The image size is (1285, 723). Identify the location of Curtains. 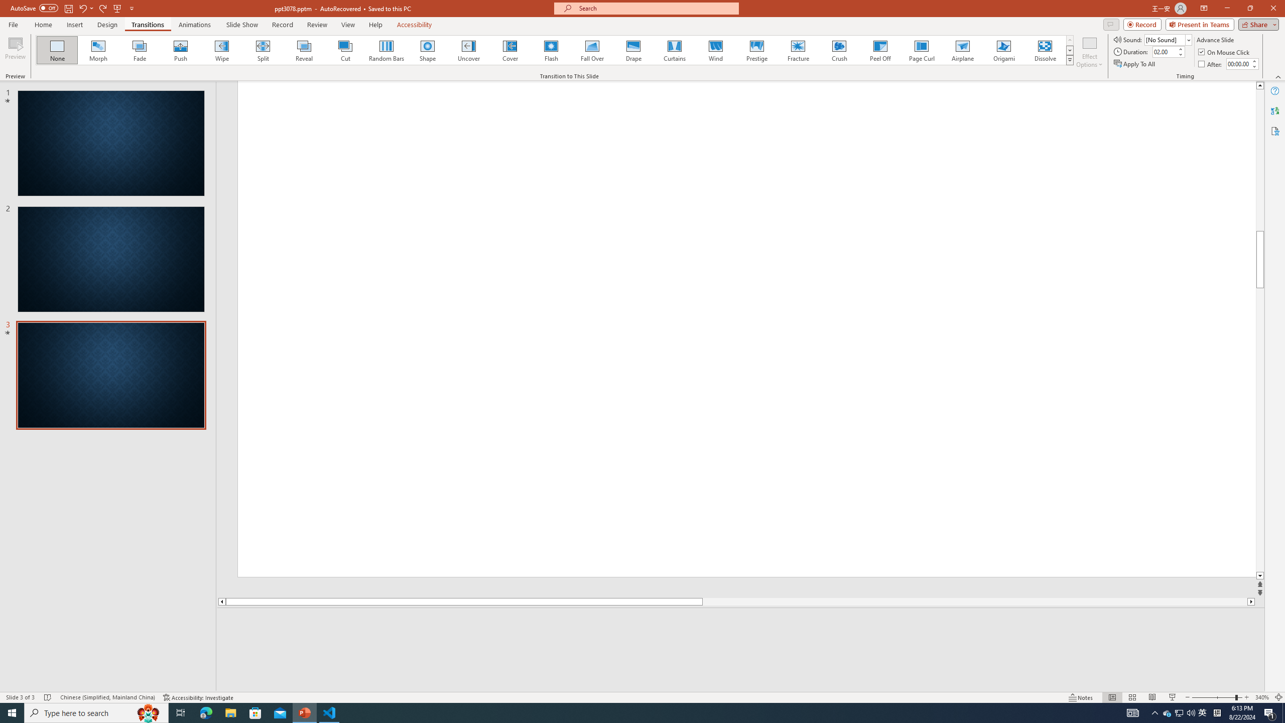
(675, 50).